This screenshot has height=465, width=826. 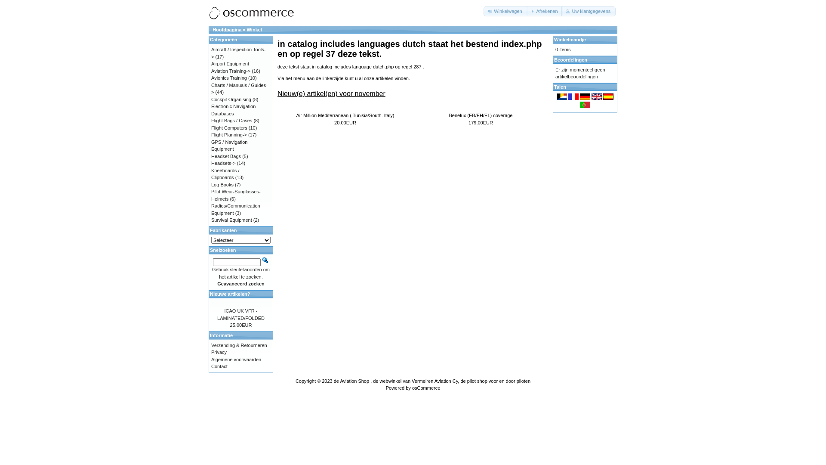 I want to click on Verzending & Retourneren, so click(x=239, y=345).